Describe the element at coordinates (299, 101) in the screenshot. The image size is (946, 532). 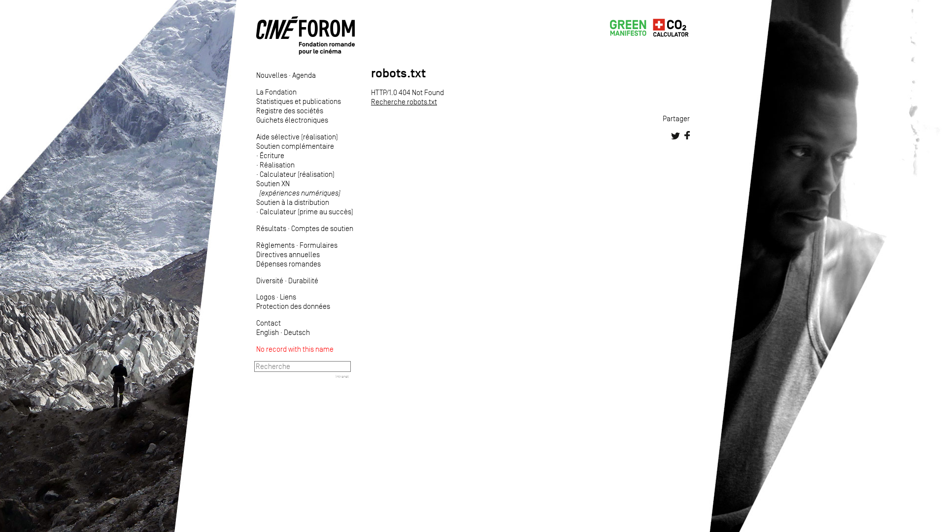
I see `Statistiques et publications` at that location.